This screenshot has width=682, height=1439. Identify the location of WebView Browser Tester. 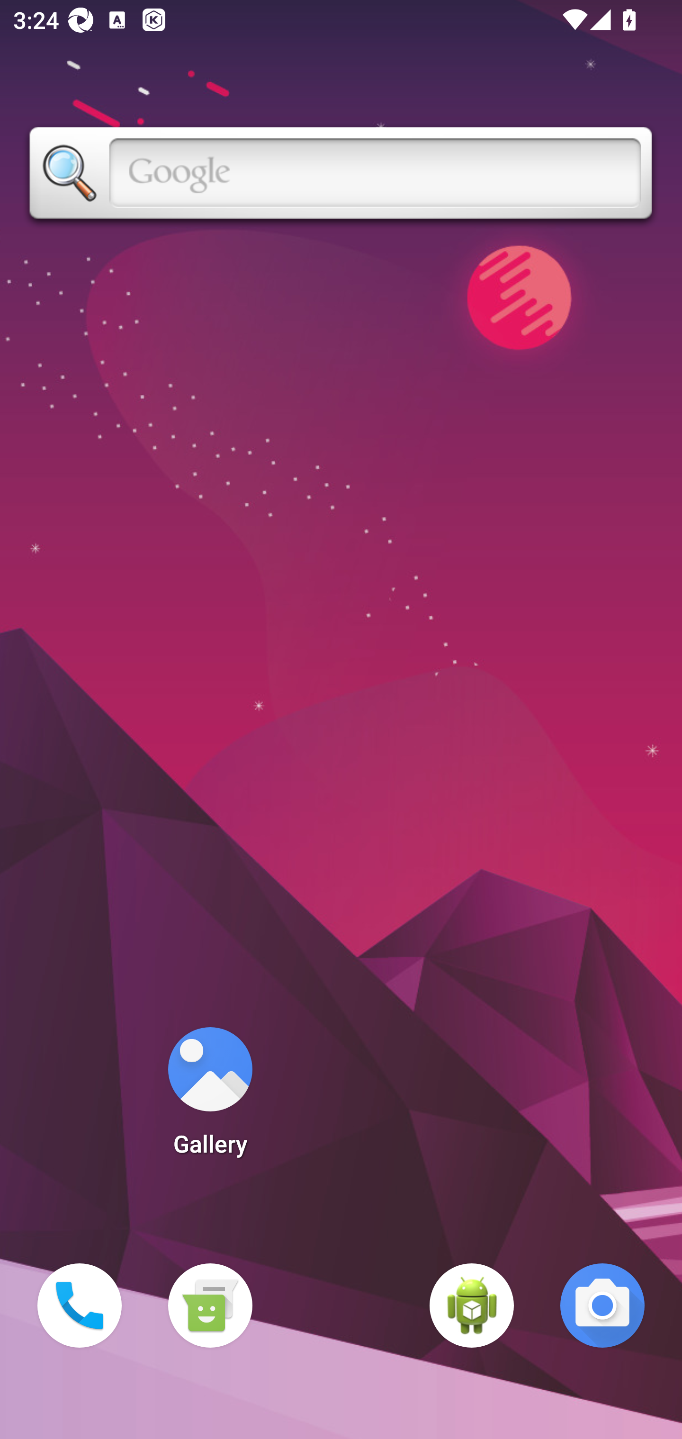
(472, 1306).